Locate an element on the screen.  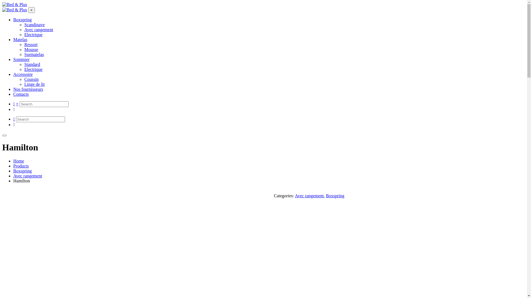
Accessoire is located at coordinates (23, 74).